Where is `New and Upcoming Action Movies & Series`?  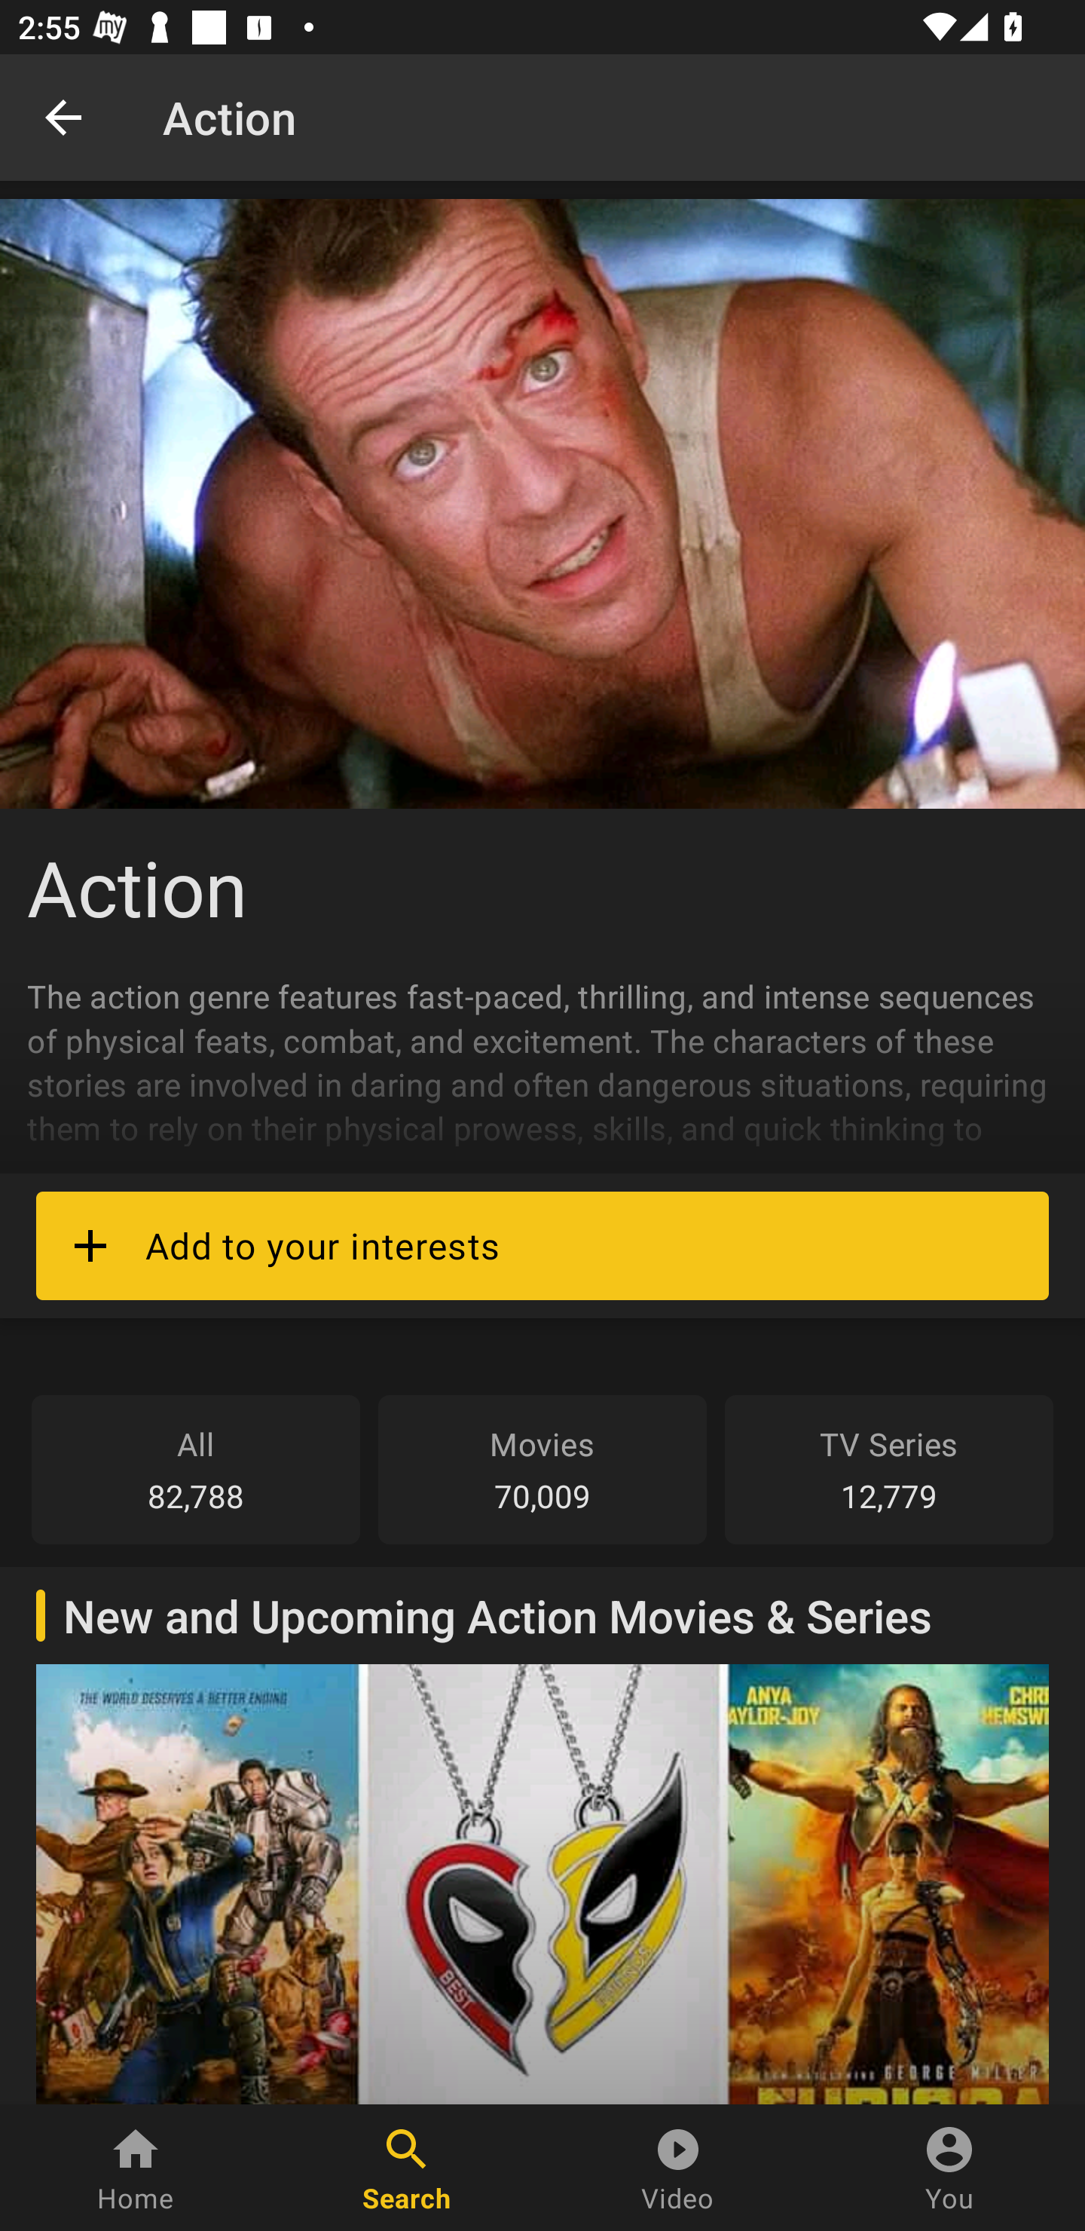 New and Upcoming Action Movies & Series is located at coordinates (542, 1835).